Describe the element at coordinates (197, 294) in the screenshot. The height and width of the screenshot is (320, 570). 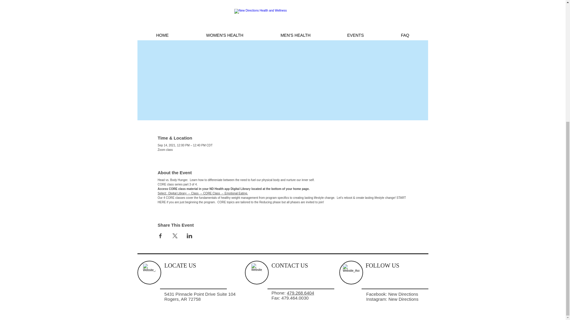
I see `Pinnacle Point Drive S` at that location.